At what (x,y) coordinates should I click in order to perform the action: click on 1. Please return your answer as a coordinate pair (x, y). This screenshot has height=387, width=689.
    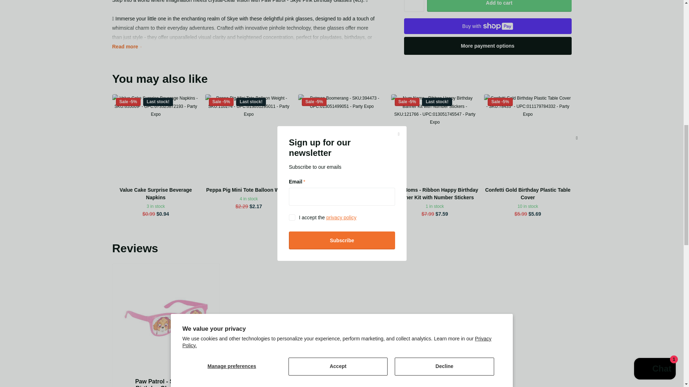
    Looking at the image, I should click on (414, 6).